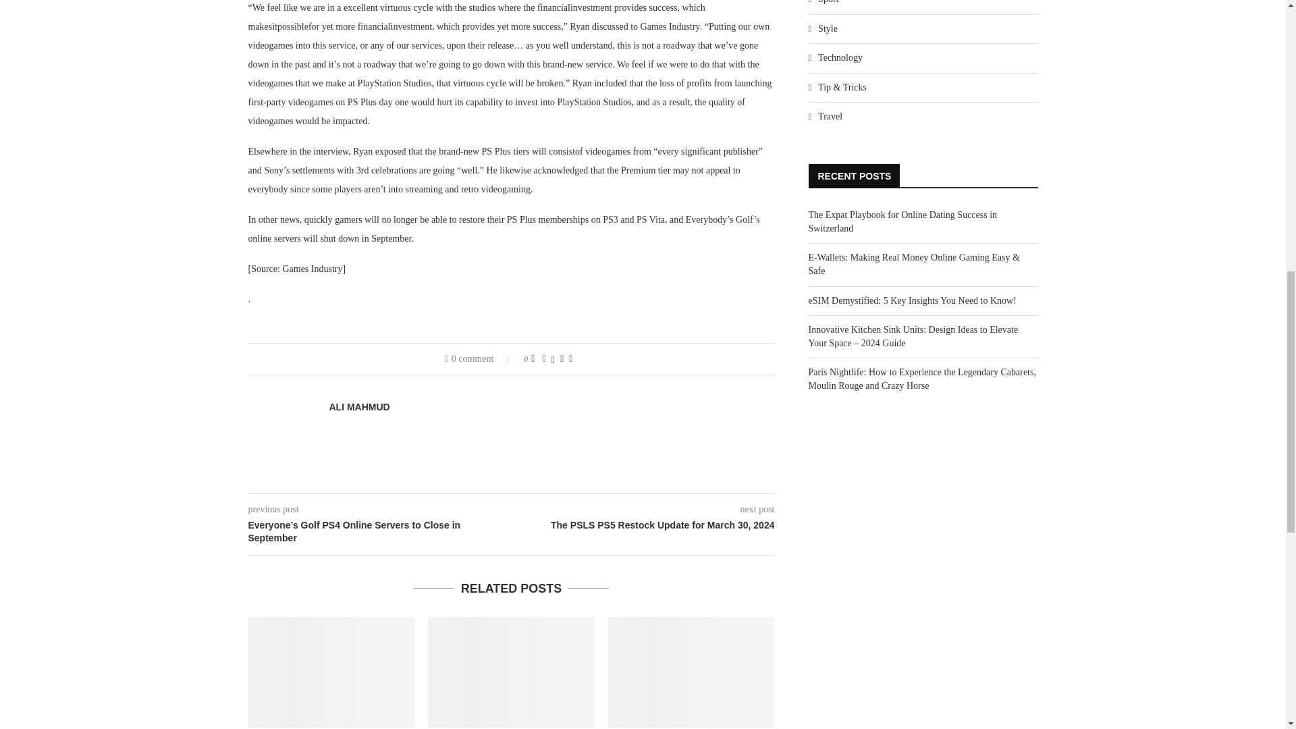 The height and width of the screenshot is (729, 1296). I want to click on The Expat Playbook for Online Dating Success in Switzerland, so click(331, 672).